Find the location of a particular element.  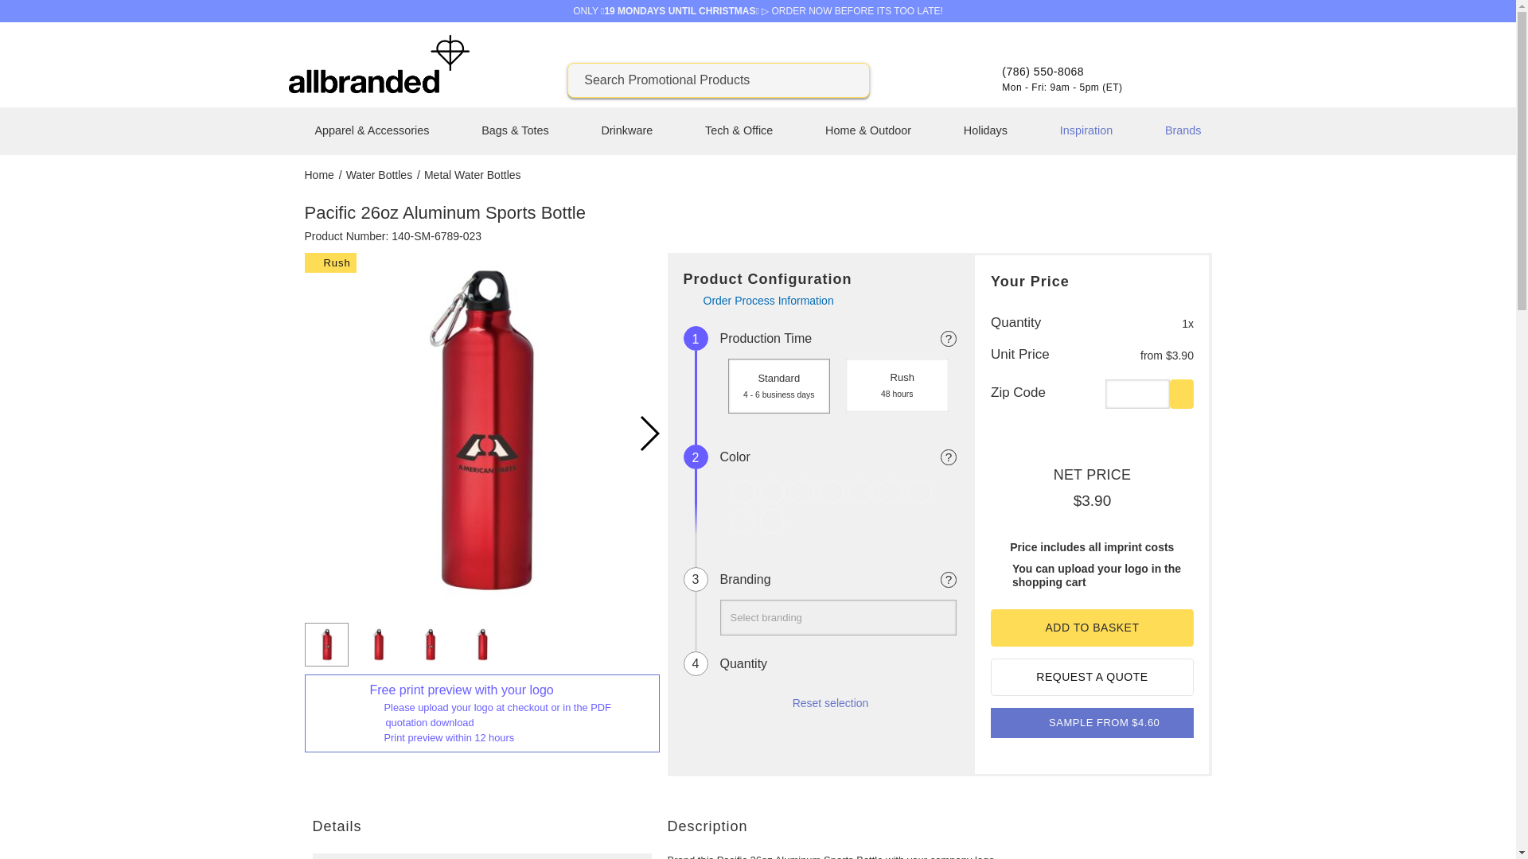

Purple is located at coordinates (890, 492).